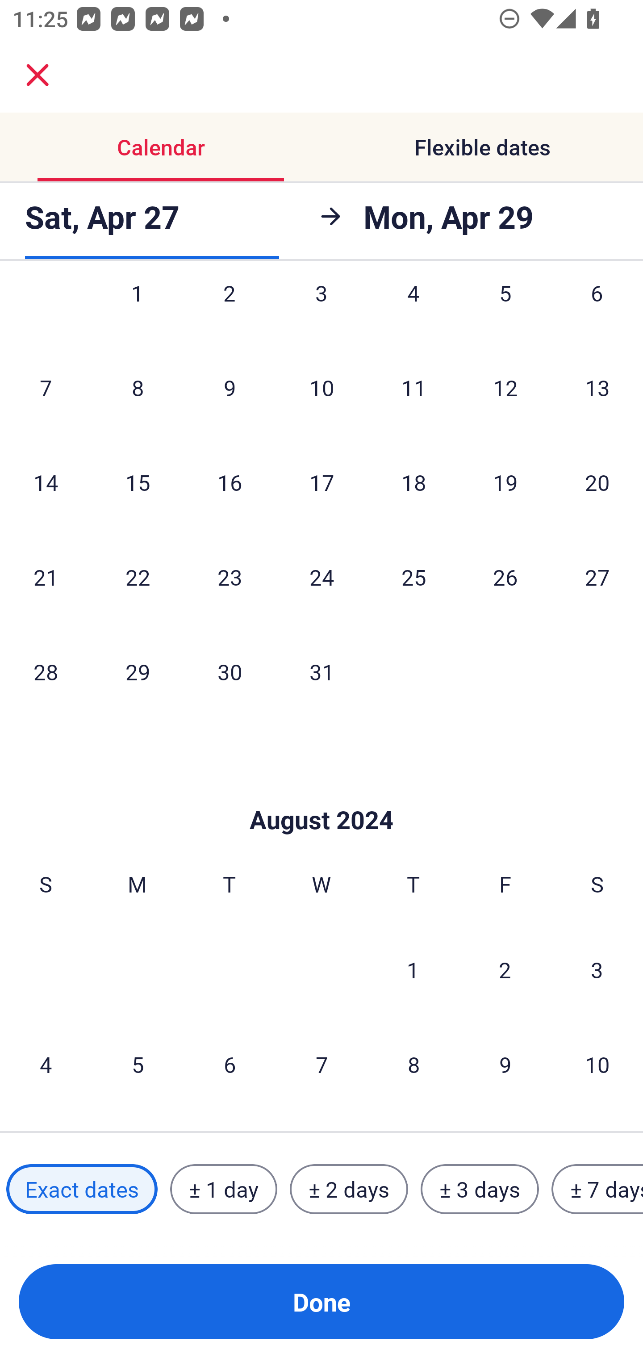 The width and height of the screenshot is (643, 1358). I want to click on 12 Friday, July 12, 2024, so click(505, 388).